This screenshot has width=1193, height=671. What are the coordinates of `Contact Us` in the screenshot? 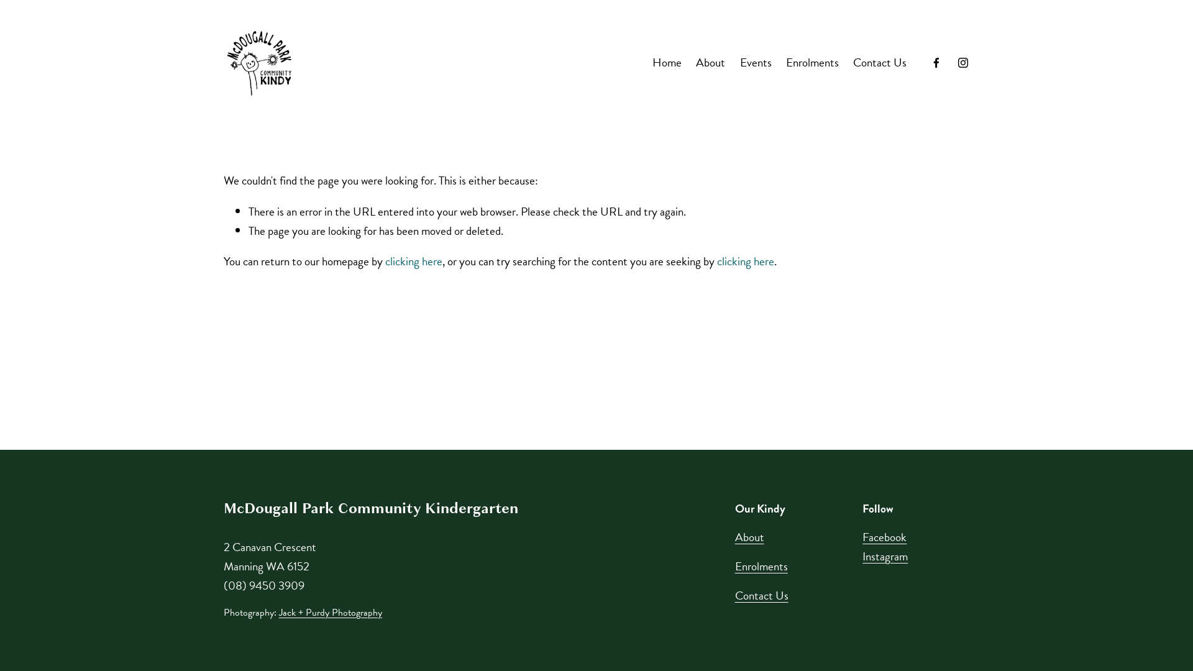 It's located at (762, 596).